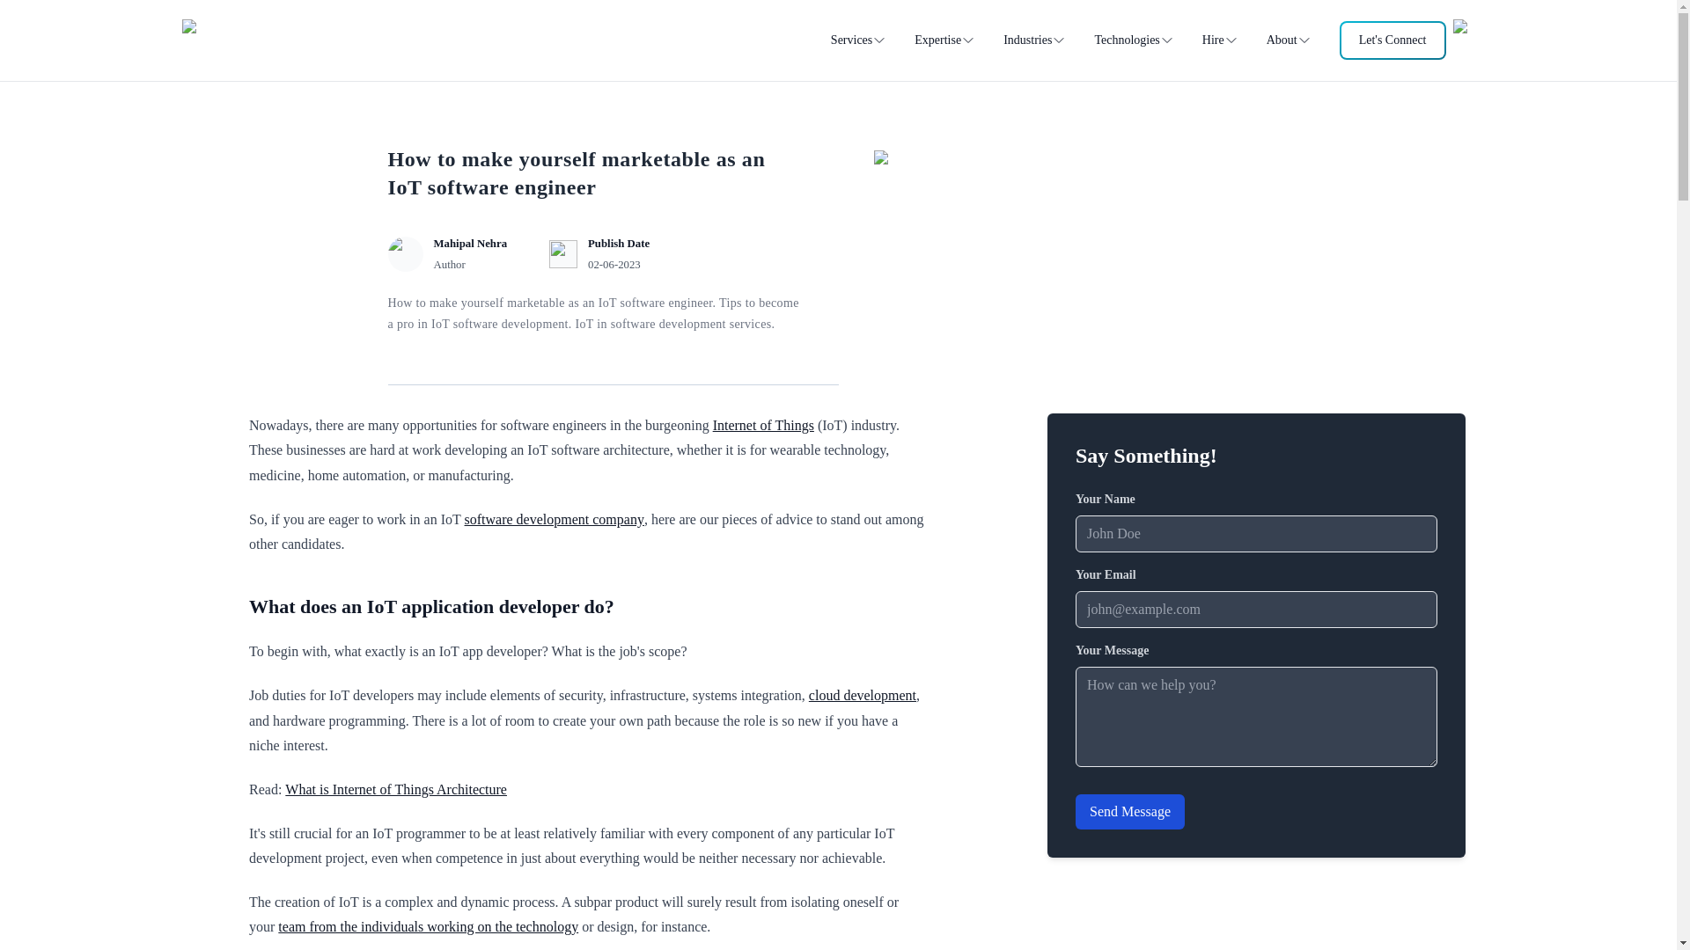 The height and width of the screenshot is (950, 1690). What do you see at coordinates (764, 426) in the screenshot?
I see `Internet of Things` at bounding box center [764, 426].